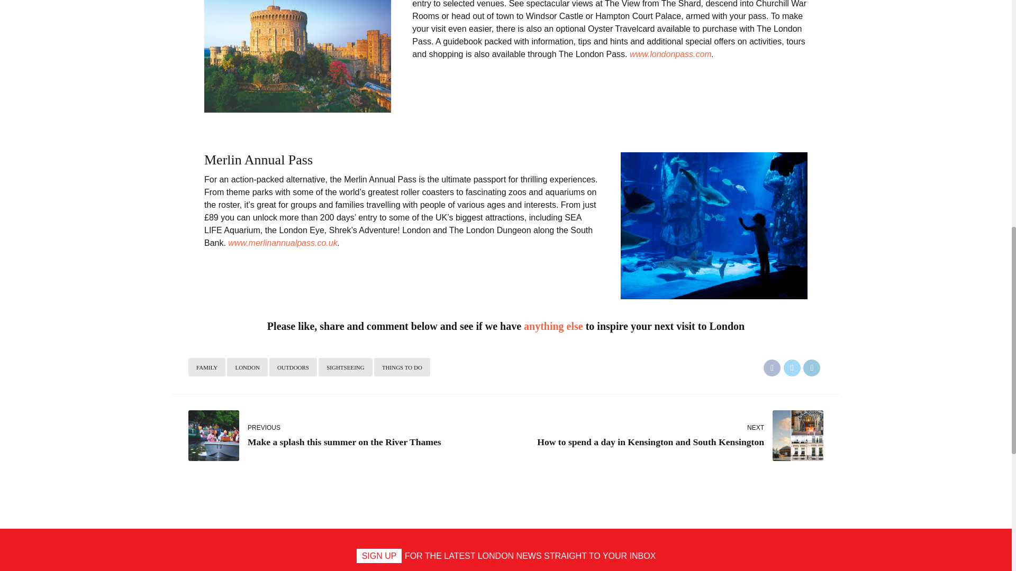  I want to click on FAMILY, so click(293, 367).